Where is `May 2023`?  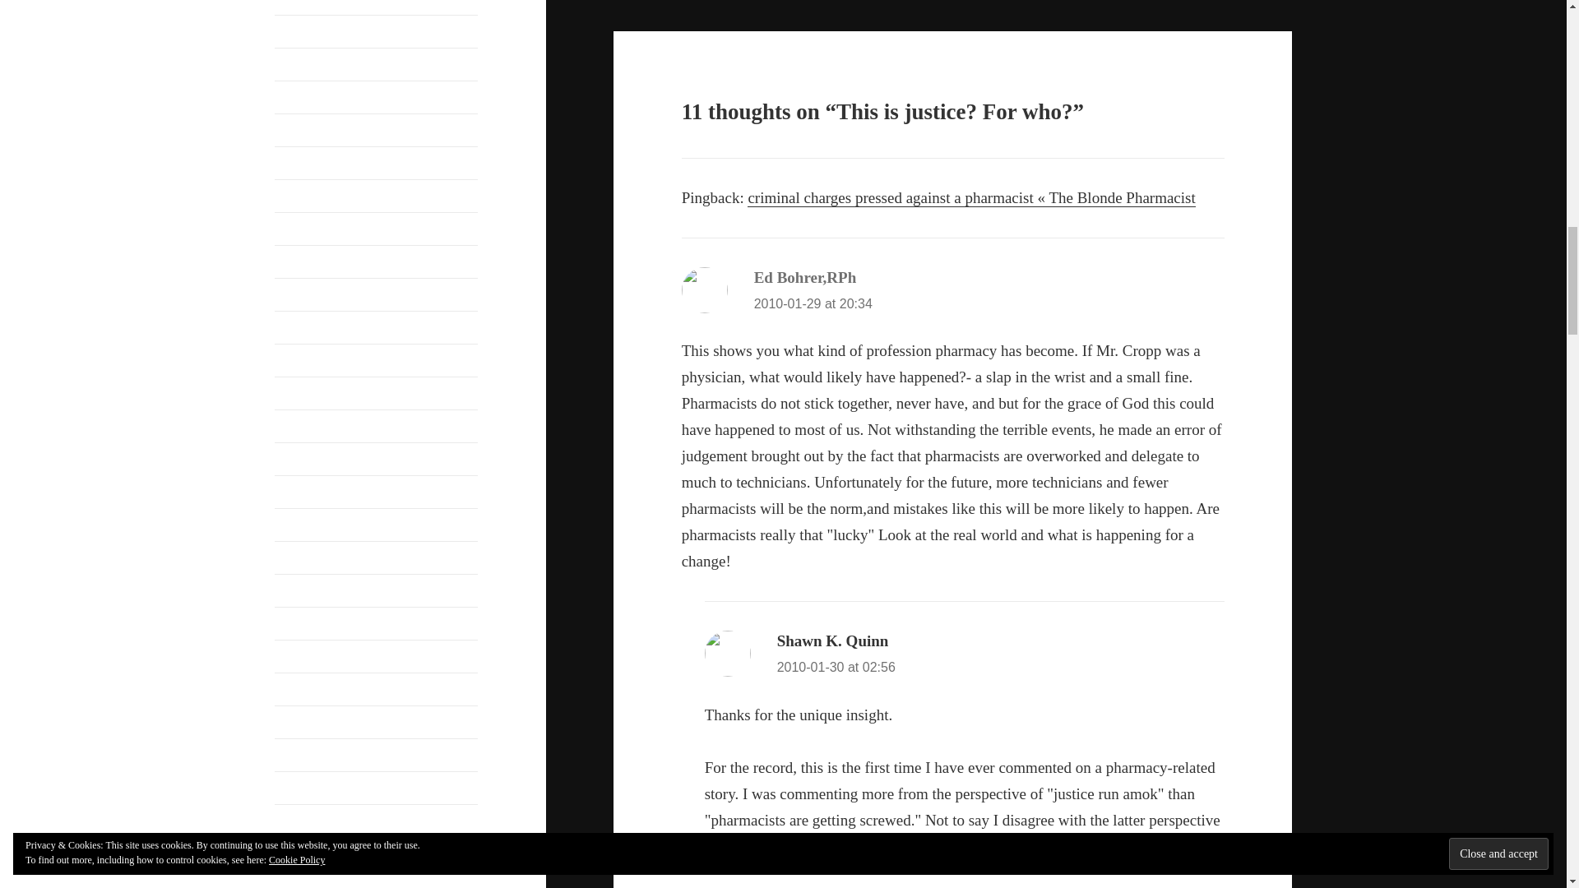 May 2023 is located at coordinates (301, 31).